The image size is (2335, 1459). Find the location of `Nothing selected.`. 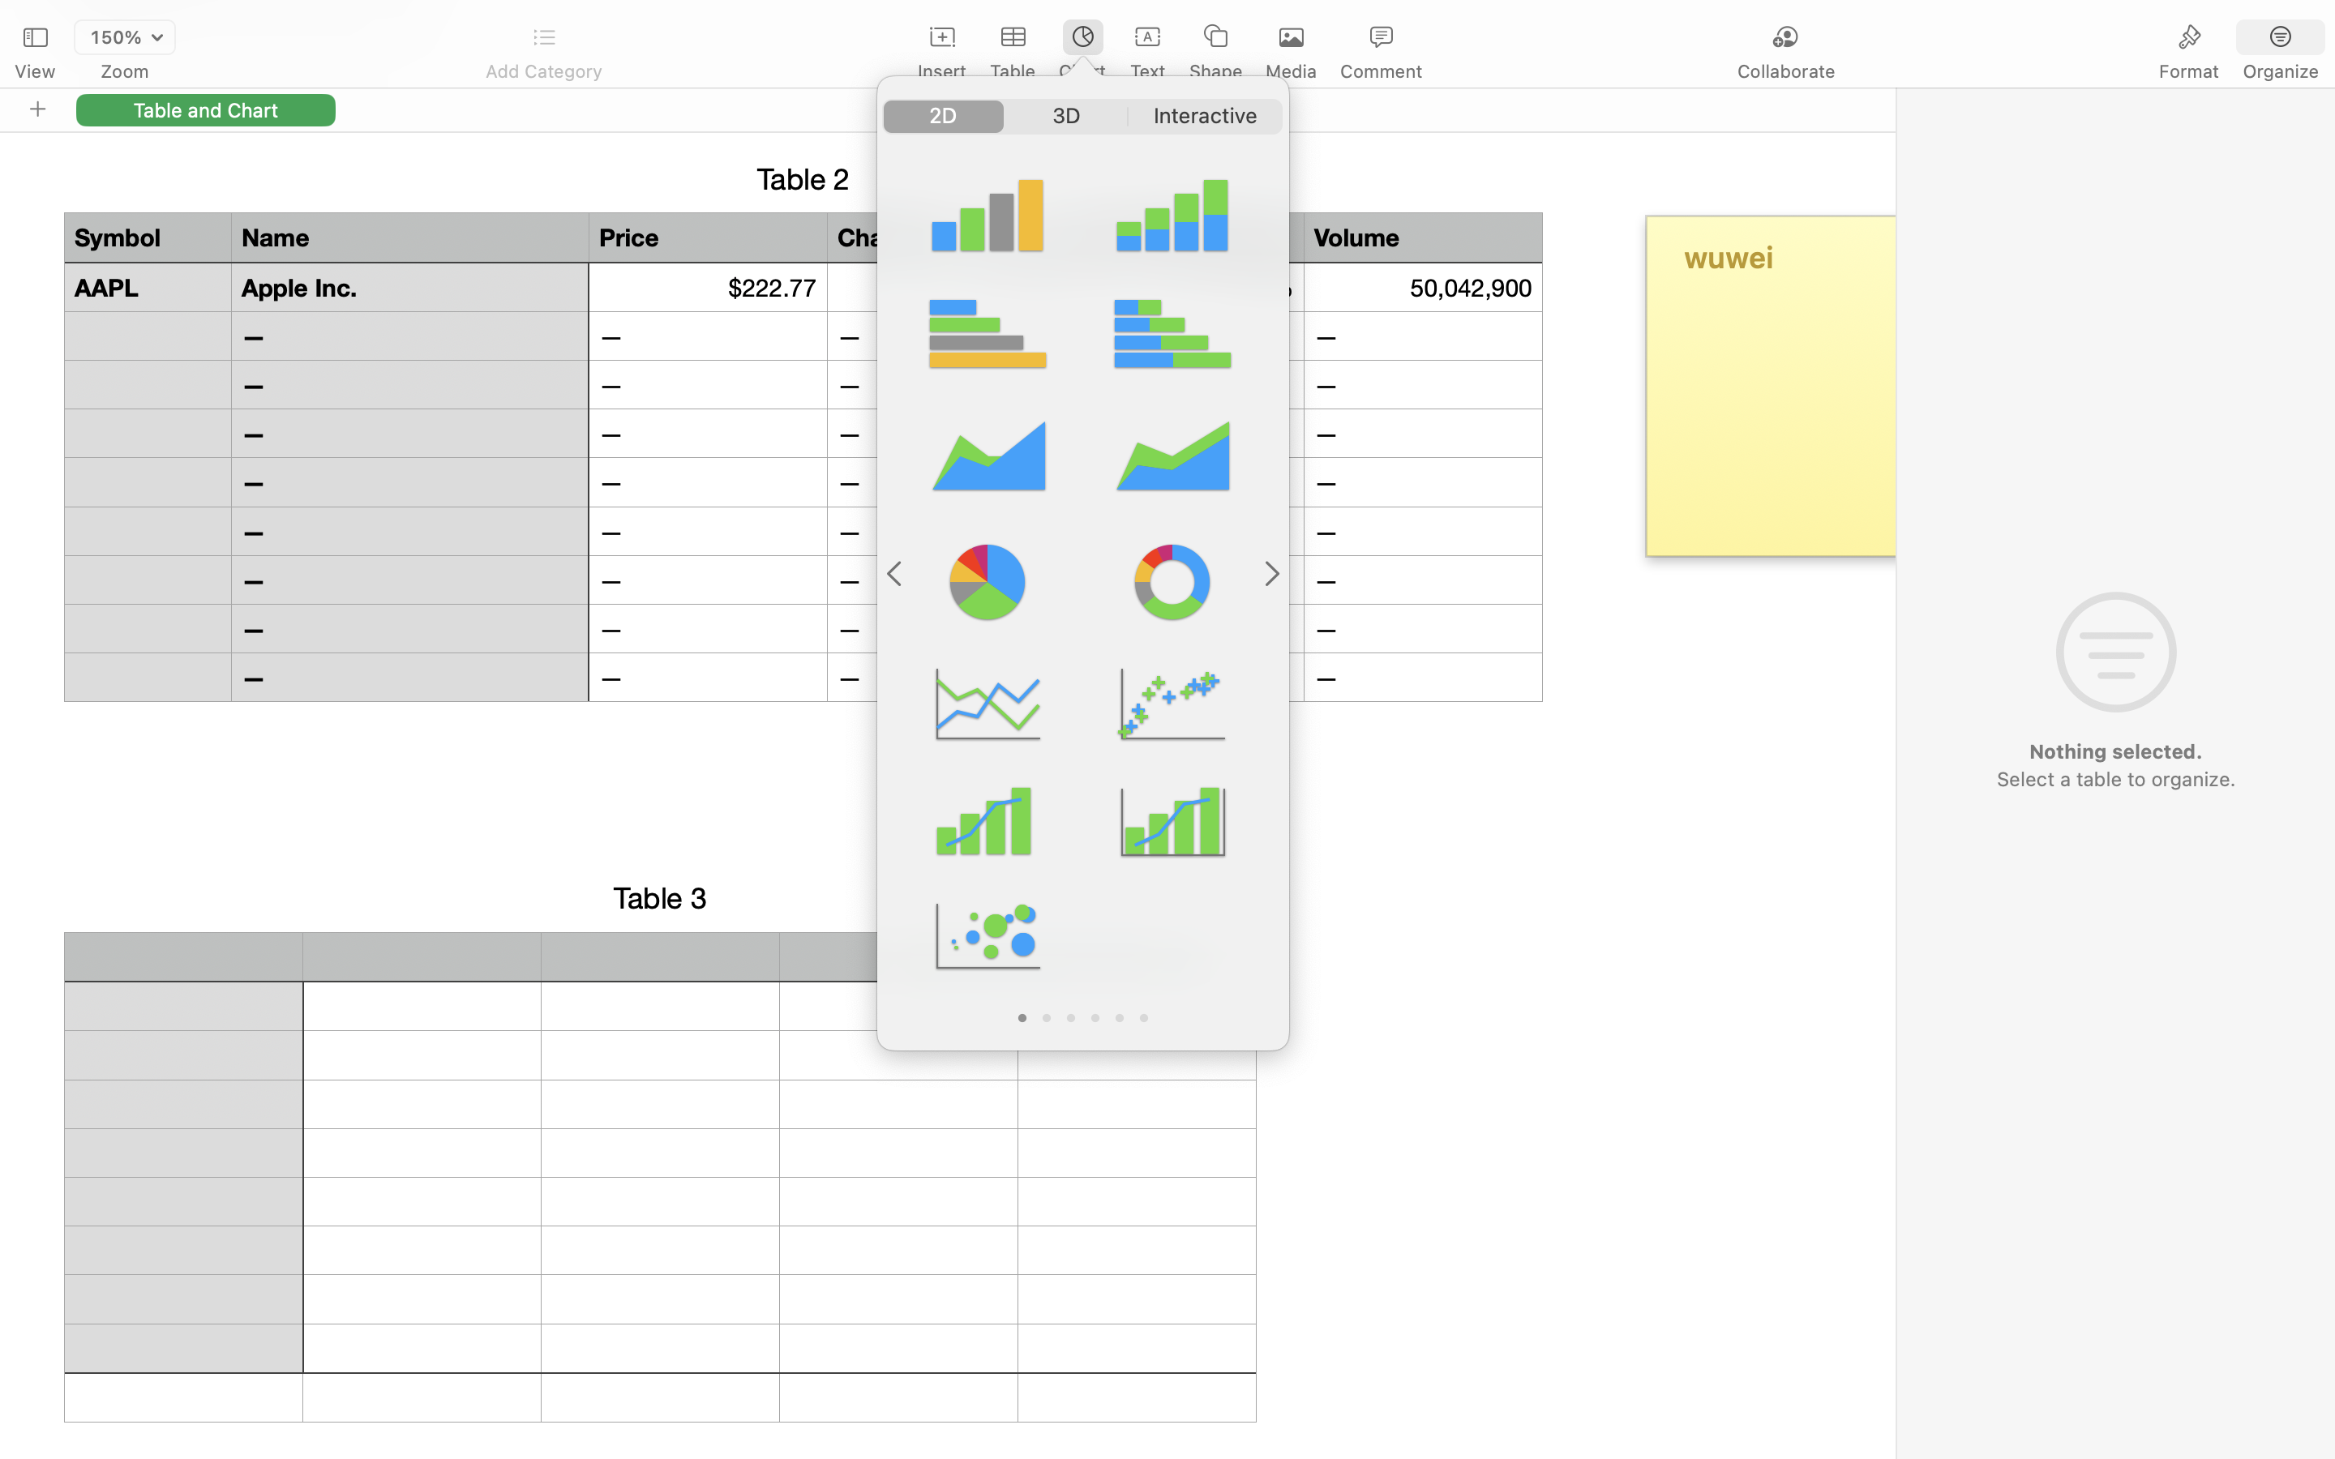

Nothing selected. is located at coordinates (2115, 751).